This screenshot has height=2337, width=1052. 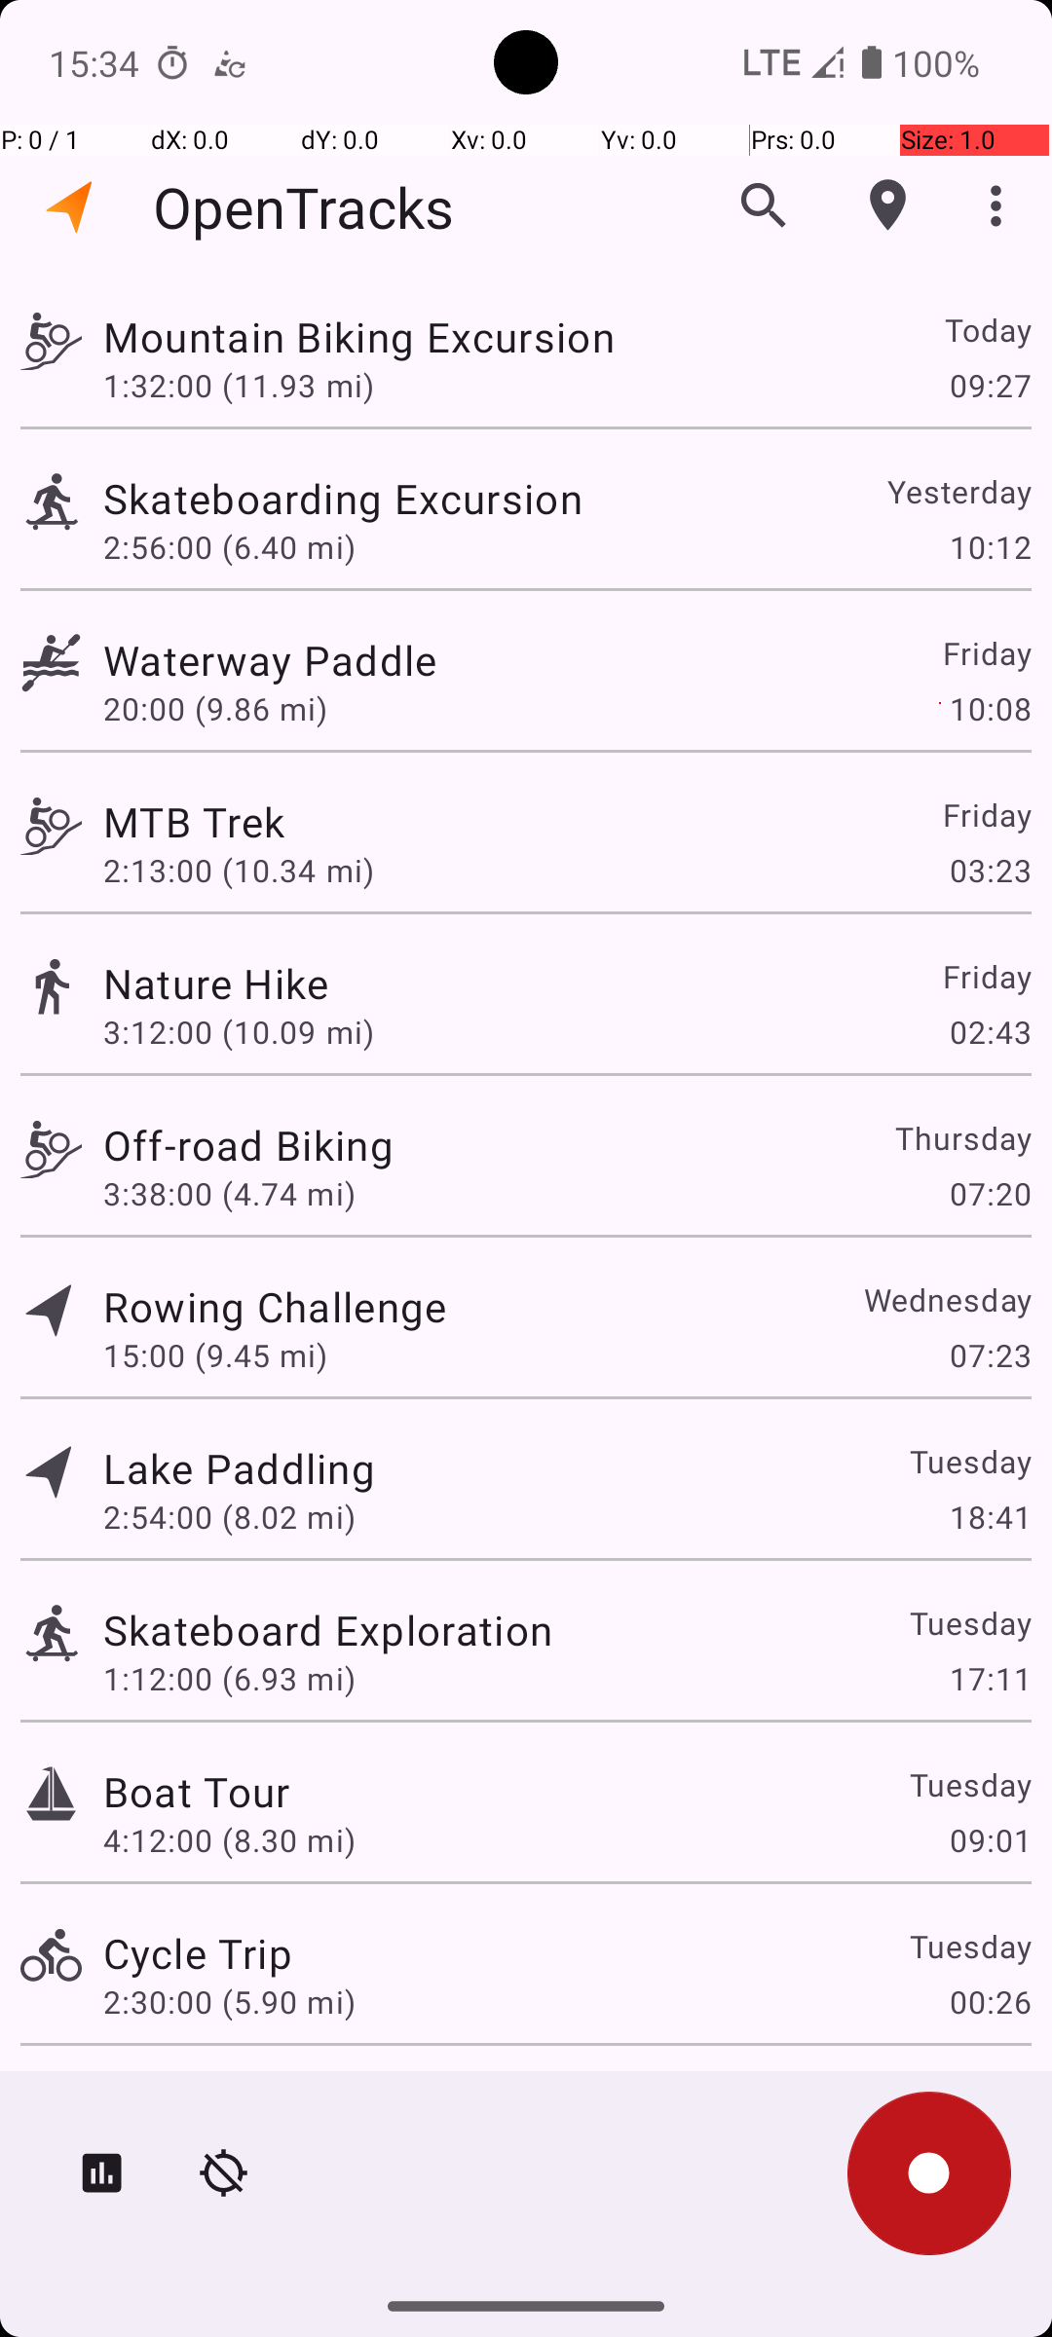 What do you see at coordinates (990, 1678) in the screenshot?
I see `17:11` at bounding box center [990, 1678].